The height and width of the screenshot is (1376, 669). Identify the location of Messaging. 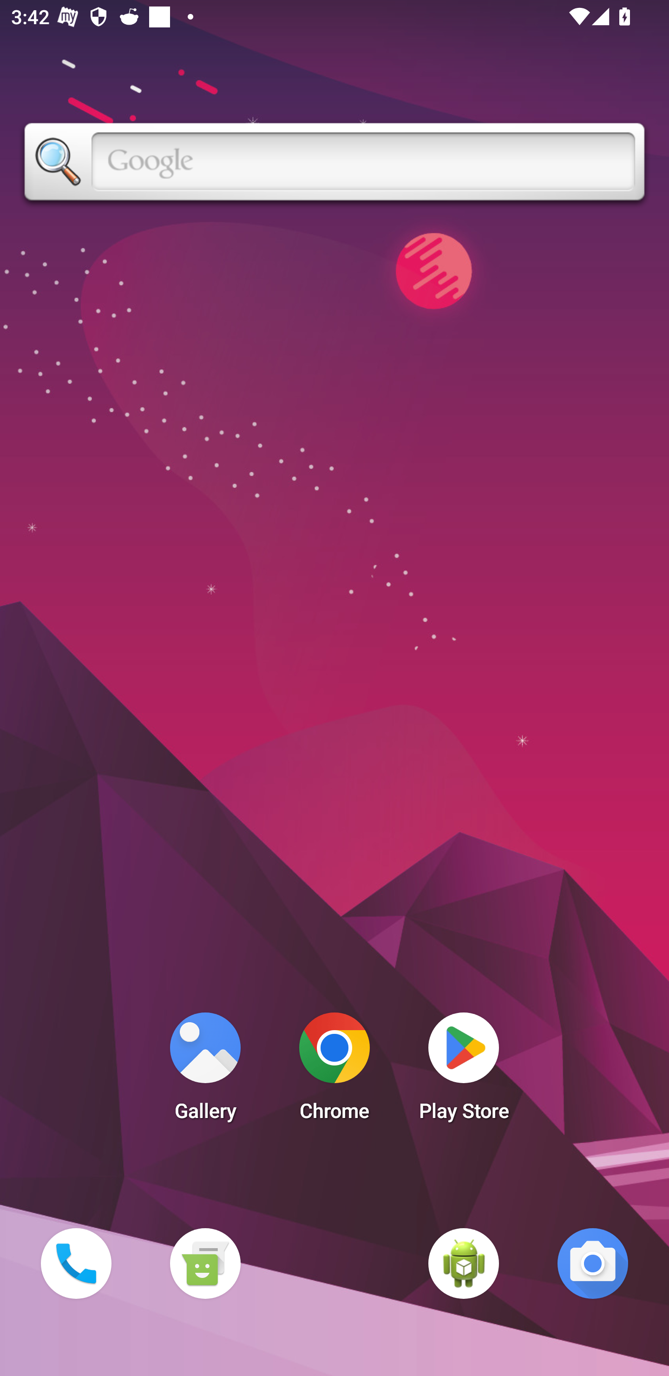
(205, 1263).